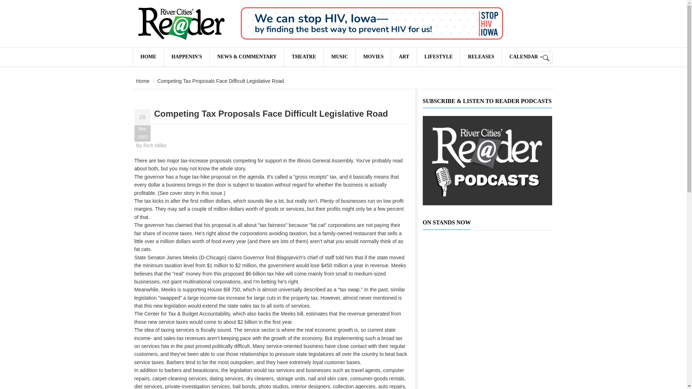 Image resolution: width=692 pixels, height=389 pixels. I want to click on Home, so click(181, 24).